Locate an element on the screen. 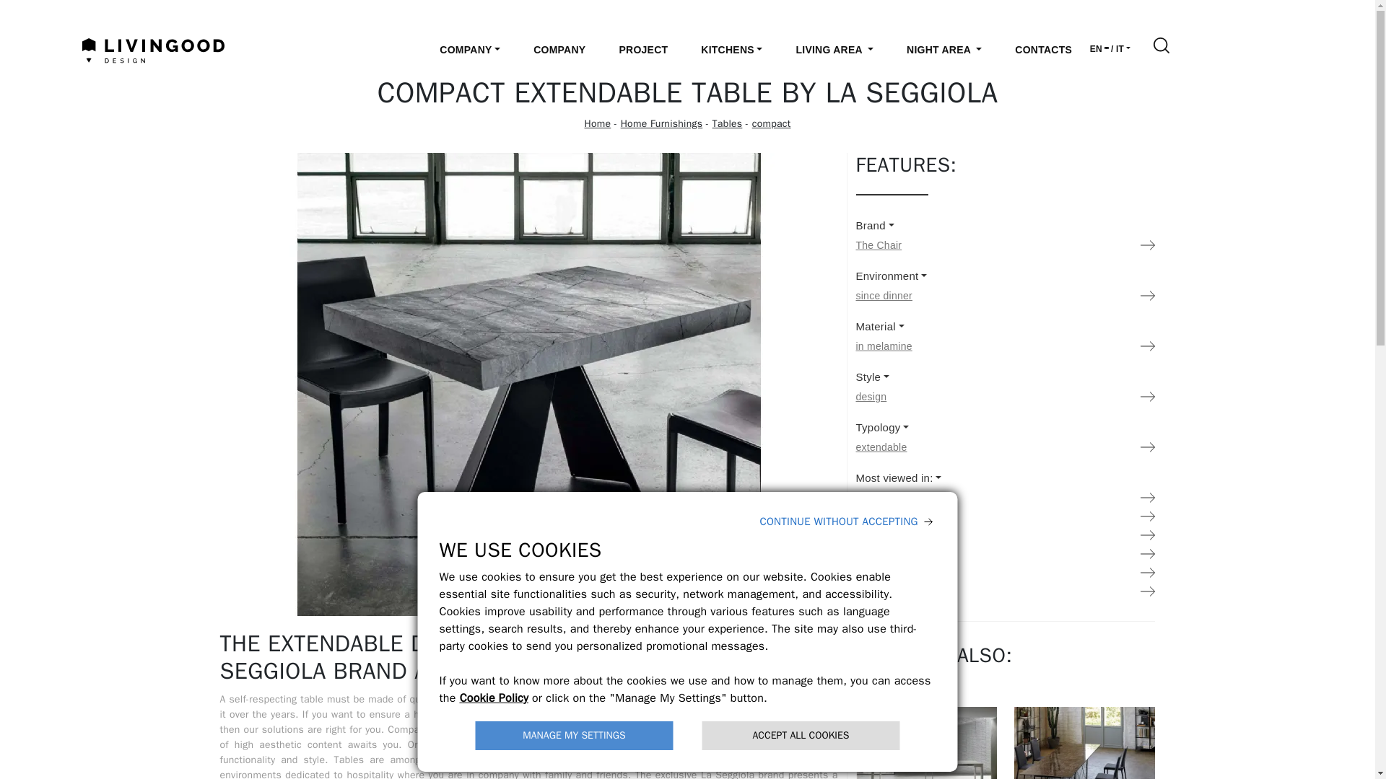 This screenshot has height=779, width=1386. Kitchens is located at coordinates (731, 49).